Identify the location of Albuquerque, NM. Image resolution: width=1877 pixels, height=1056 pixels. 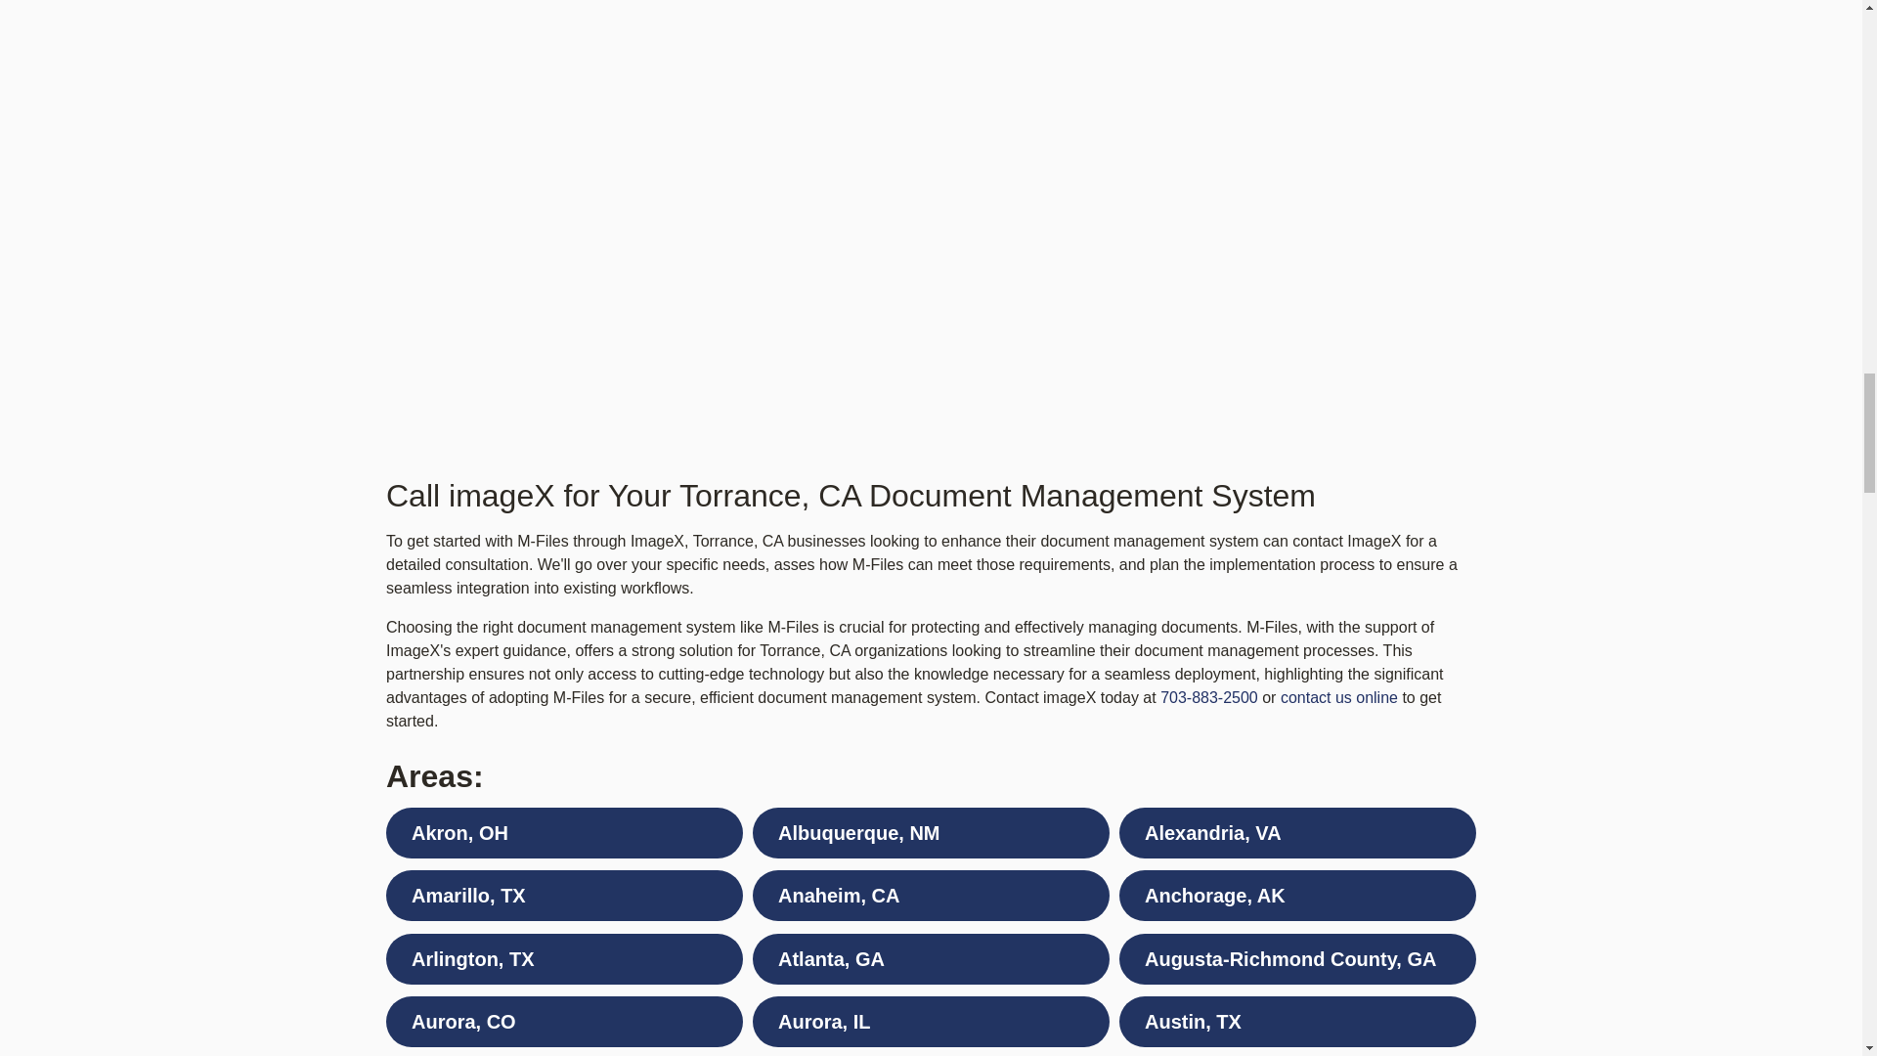
(931, 833).